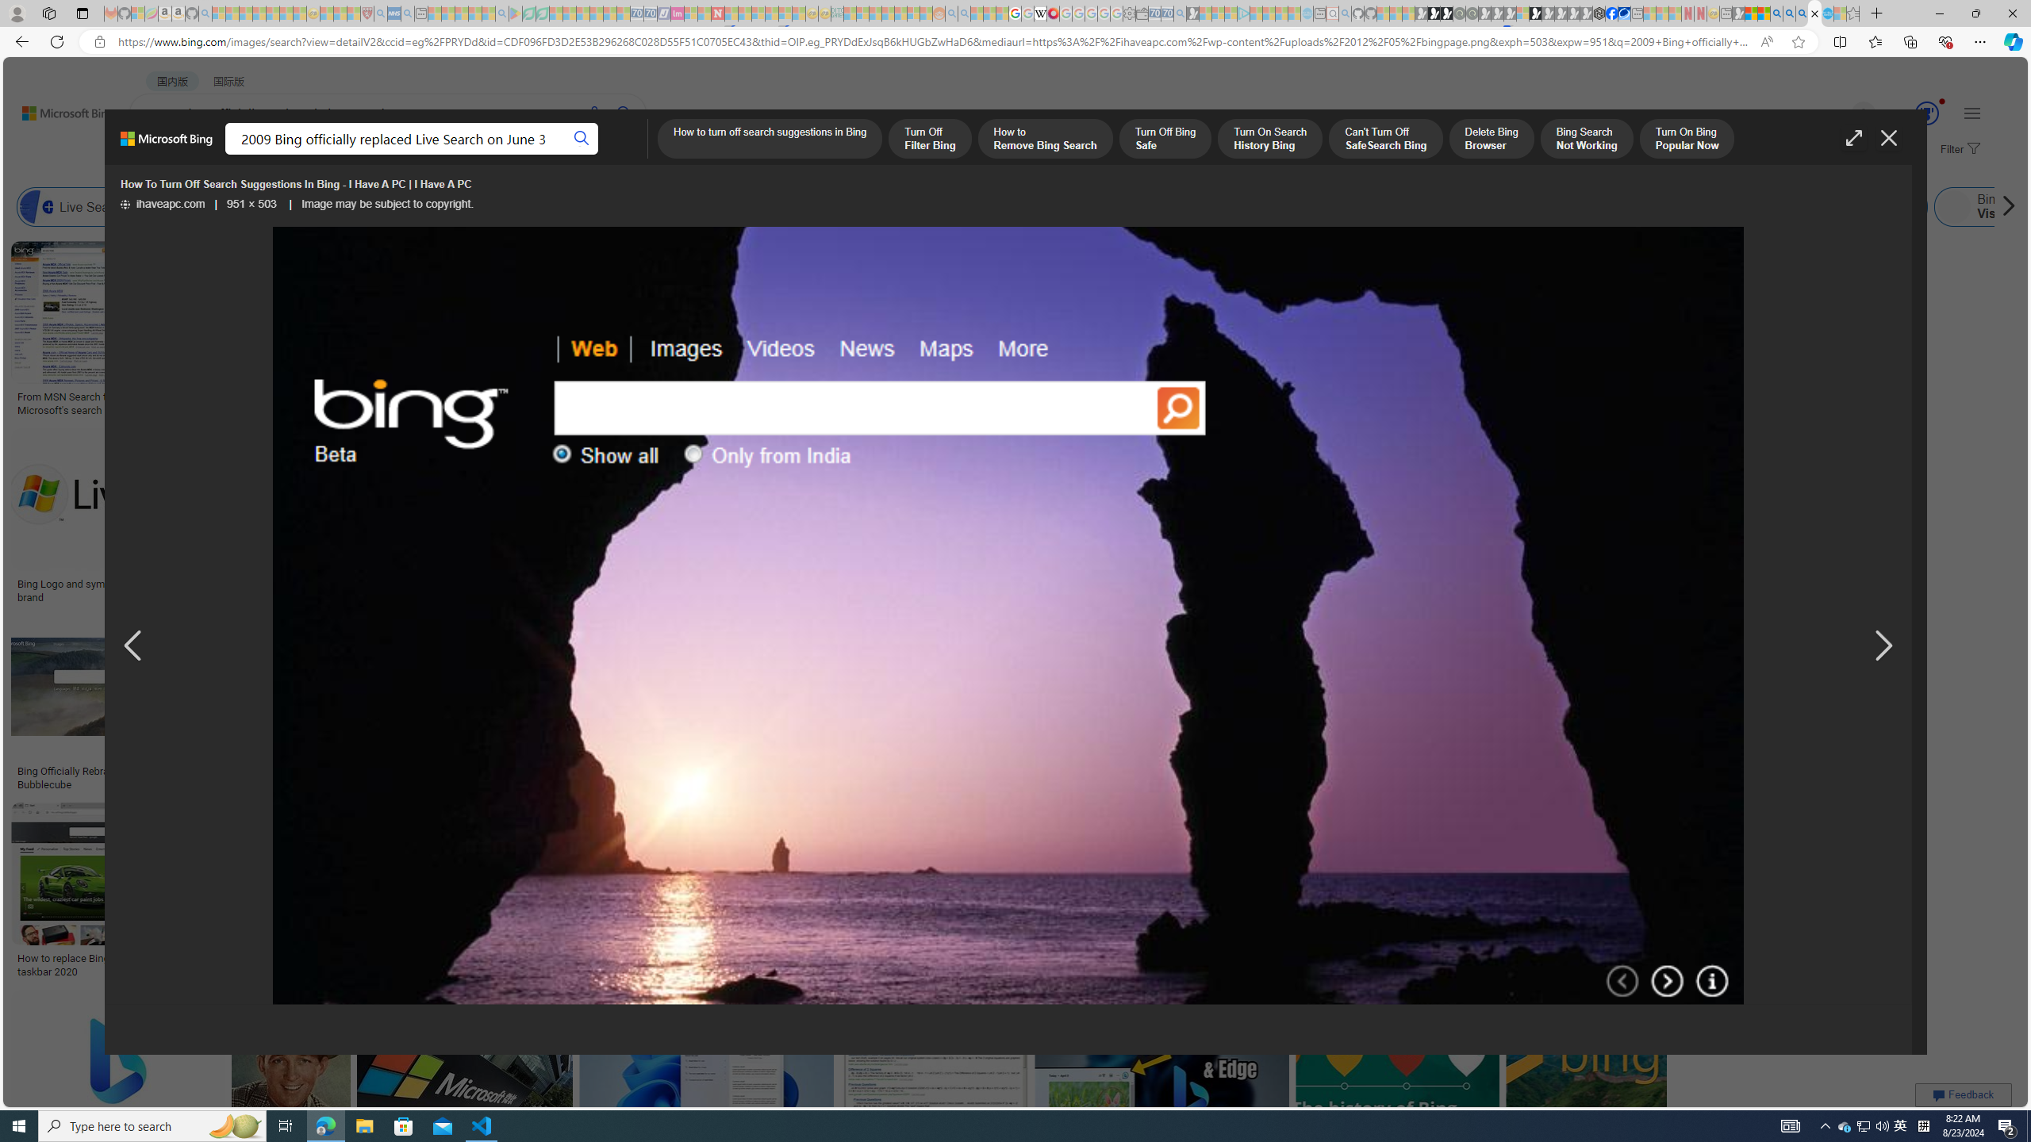  Describe the element at coordinates (1622, 519) in the screenshot. I see `Microsoft Bing Search | EnfewSave` at that location.